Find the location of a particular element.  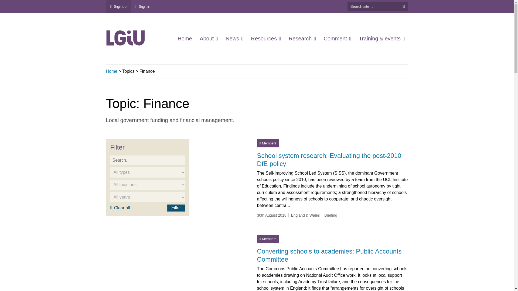

Converting schools to academies: Public Accounts Committee is located at coordinates (228, 256).